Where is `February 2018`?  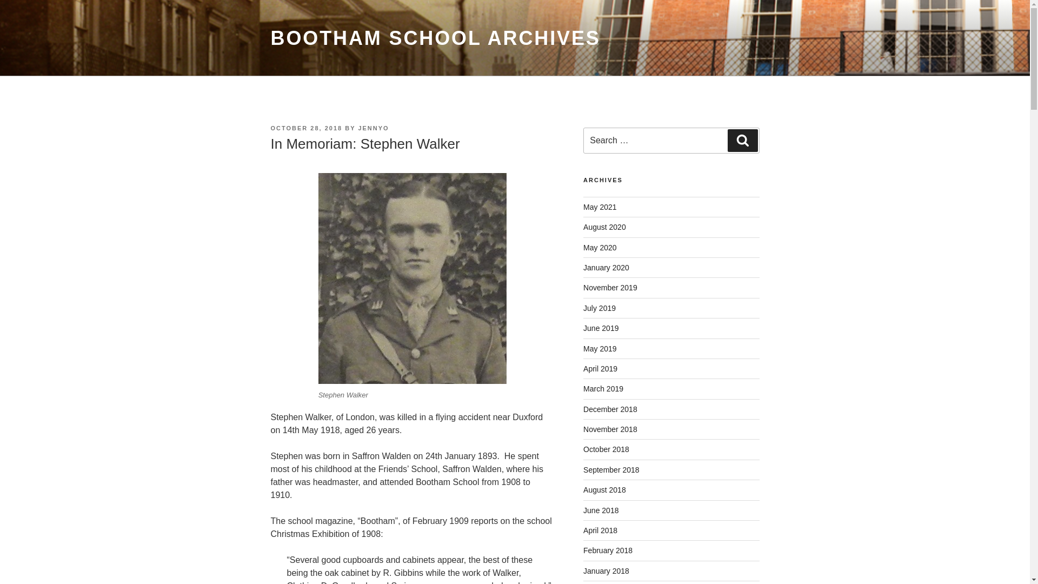 February 2018 is located at coordinates (608, 550).